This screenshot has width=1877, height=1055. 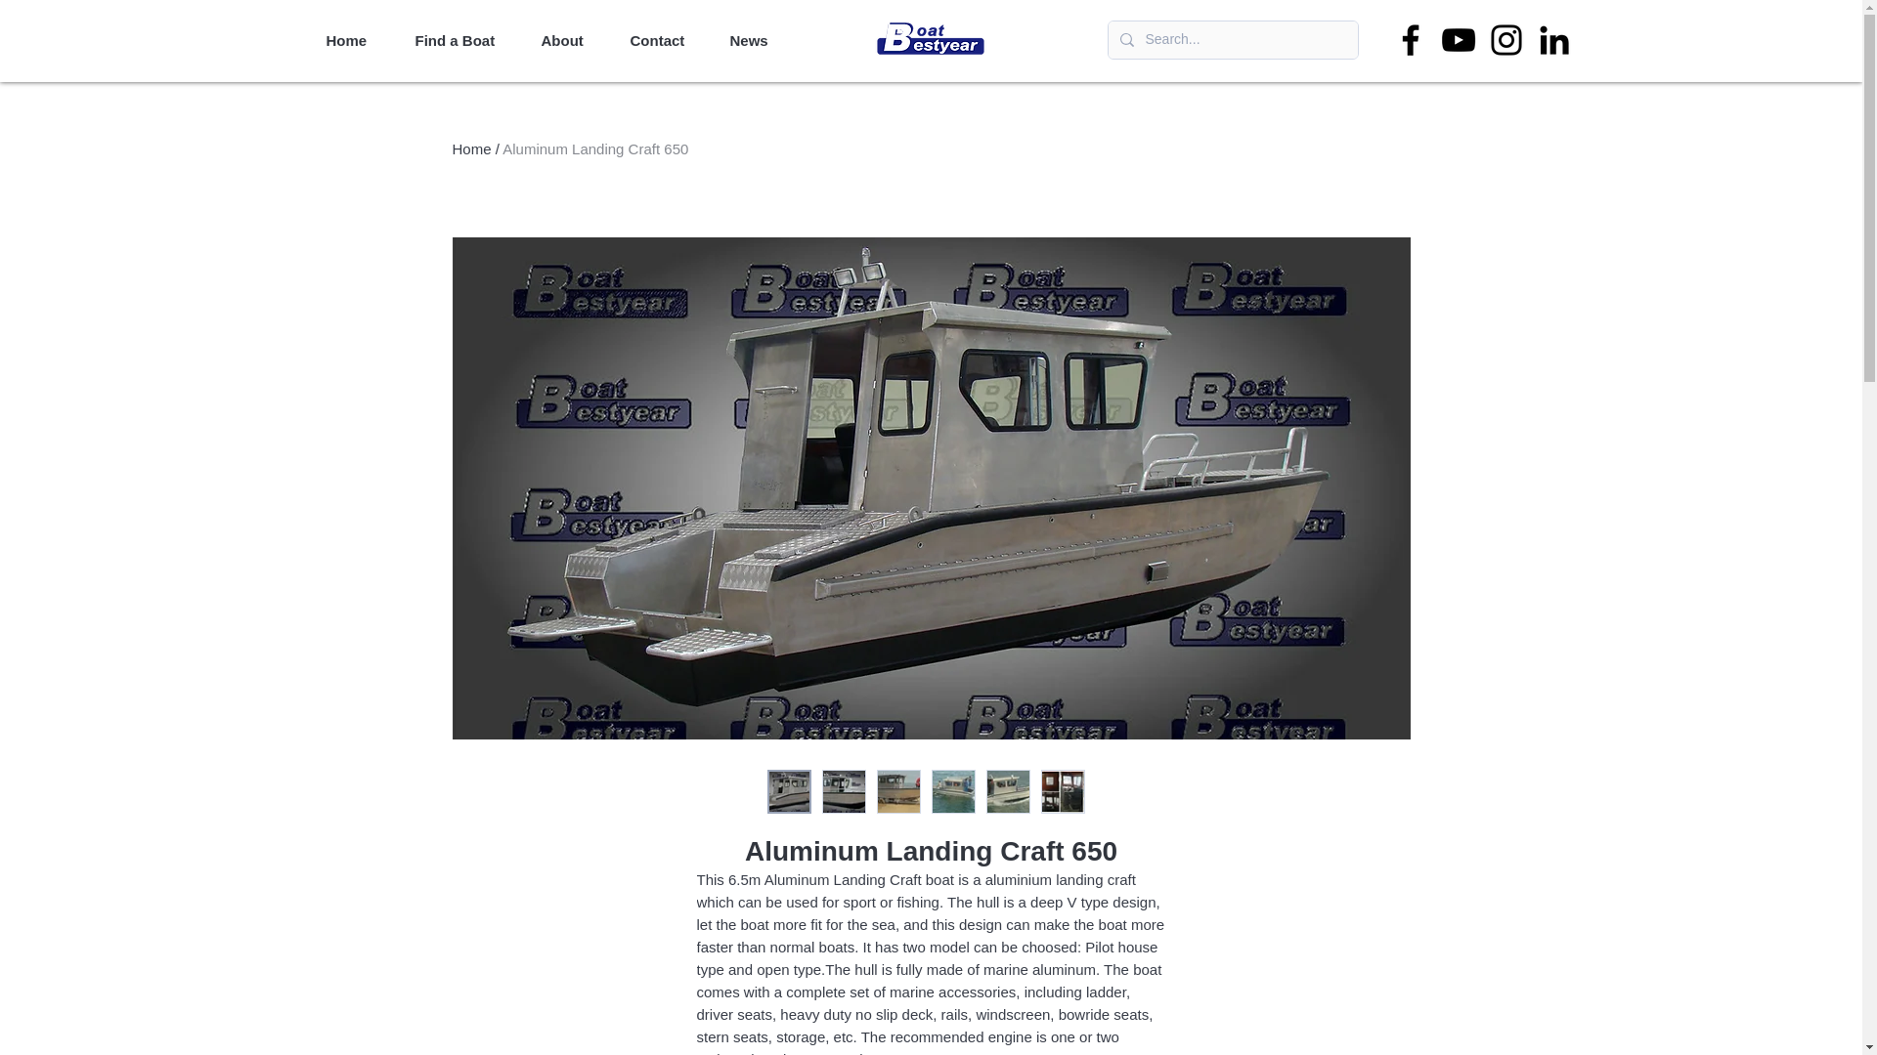 What do you see at coordinates (355, 40) in the screenshot?
I see `Home` at bounding box center [355, 40].